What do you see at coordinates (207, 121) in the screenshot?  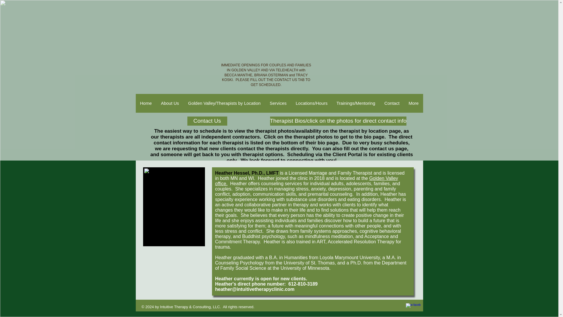 I see `Contact Us` at bounding box center [207, 121].